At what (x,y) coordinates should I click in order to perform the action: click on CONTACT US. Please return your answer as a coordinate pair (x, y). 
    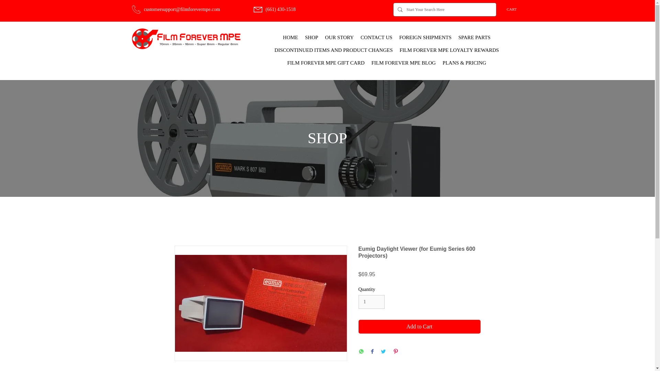
    Looking at the image, I should click on (376, 37).